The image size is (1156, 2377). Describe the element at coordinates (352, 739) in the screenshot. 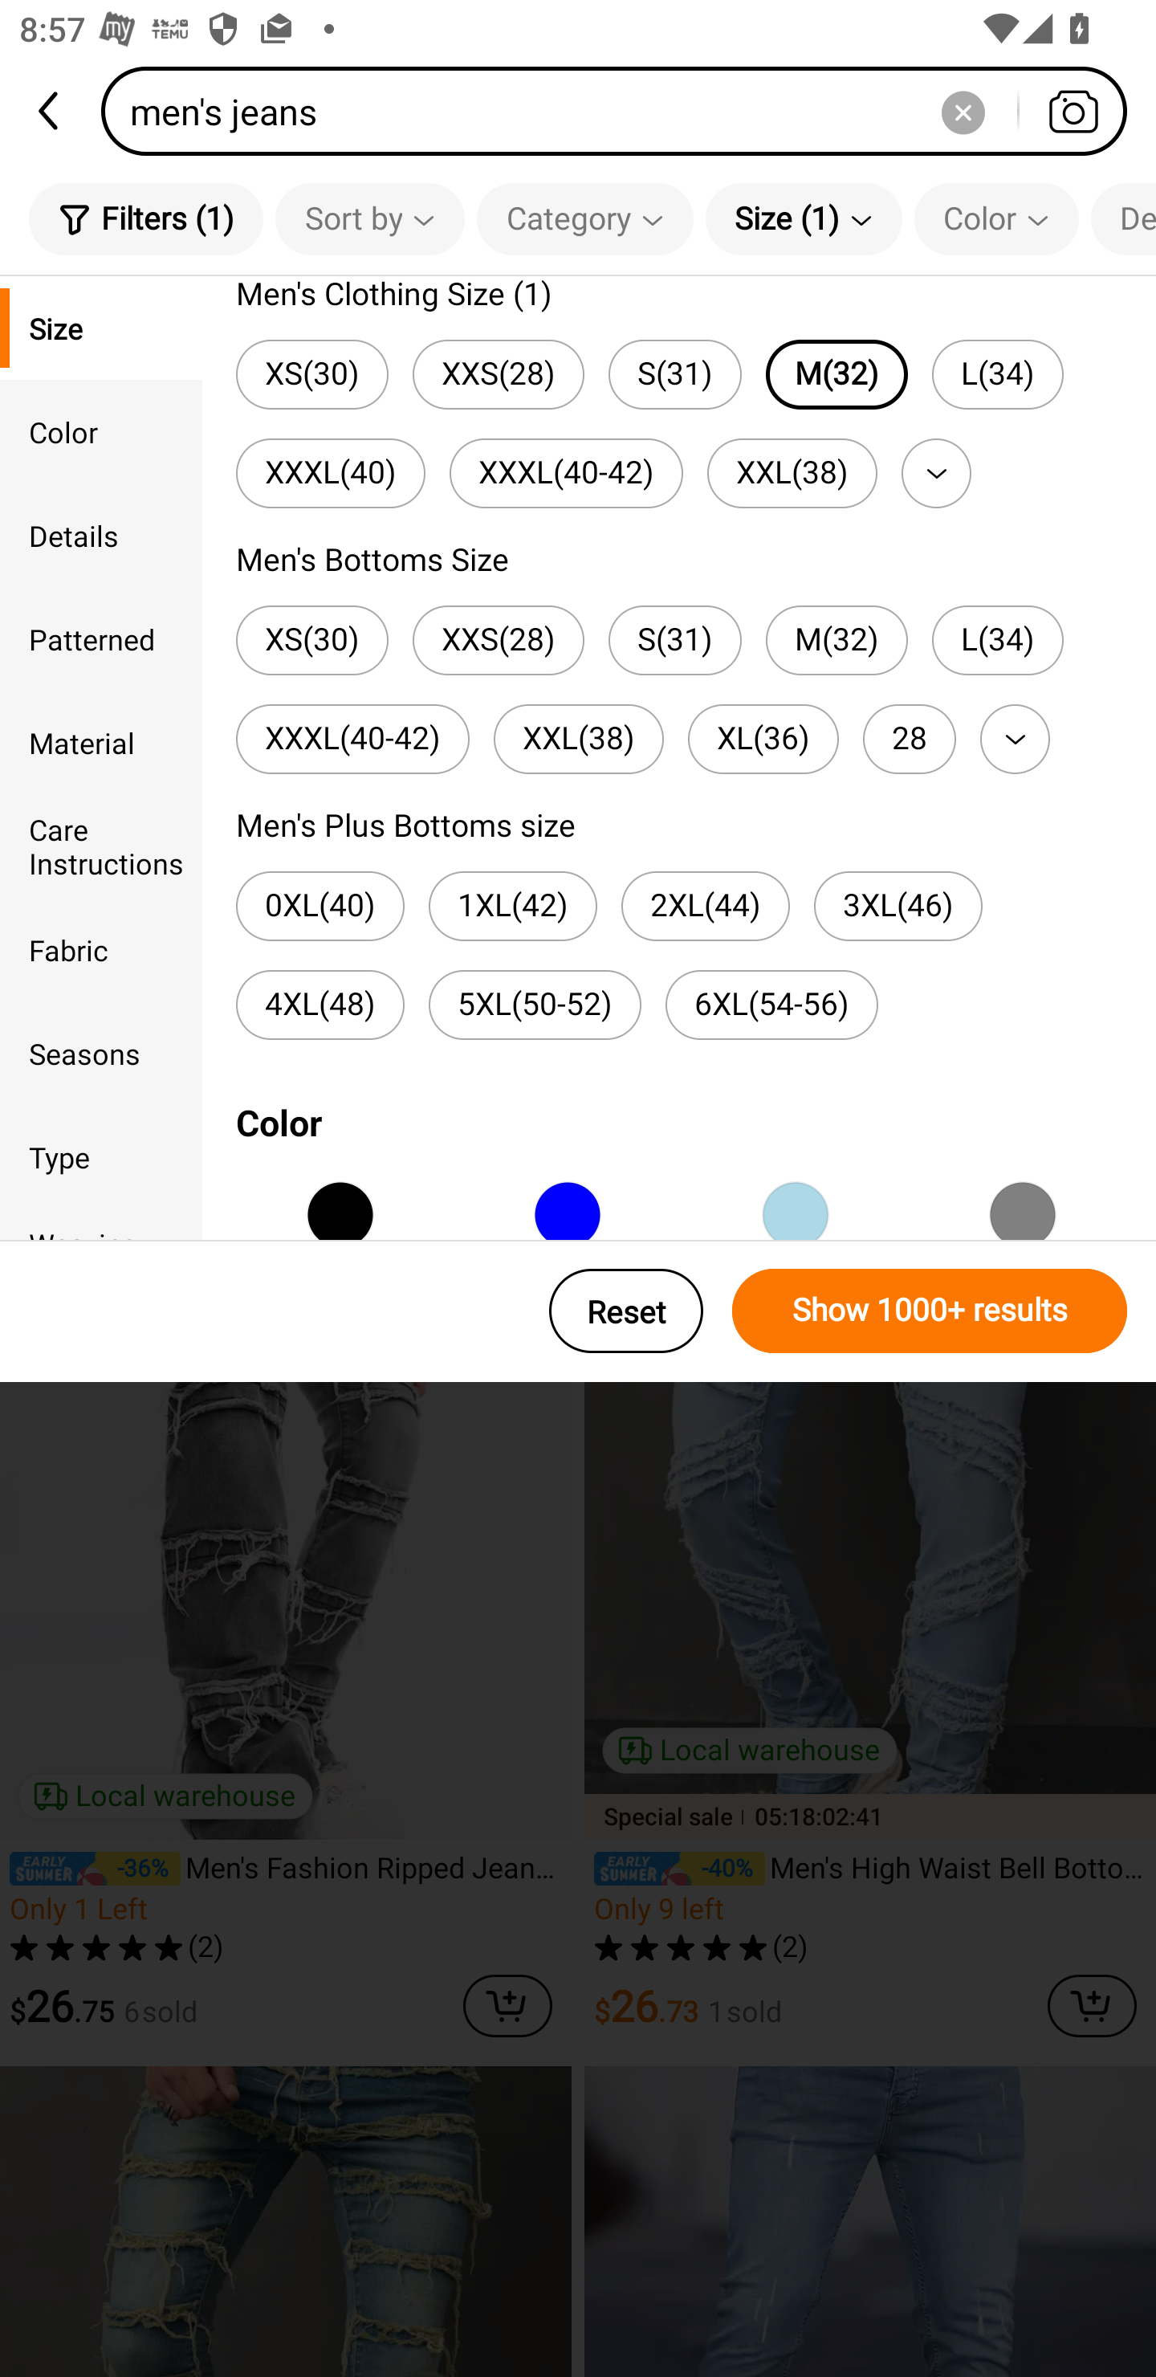

I see `XXXL(40-42)` at that location.